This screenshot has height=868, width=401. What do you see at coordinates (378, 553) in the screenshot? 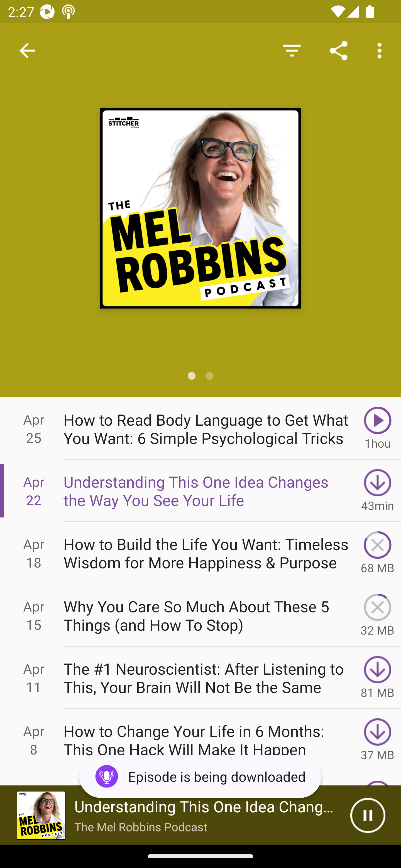
I see `Cancel
Download 68 MB` at bounding box center [378, 553].